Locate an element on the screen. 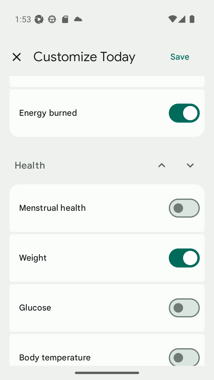  Save is located at coordinates (180, 57).